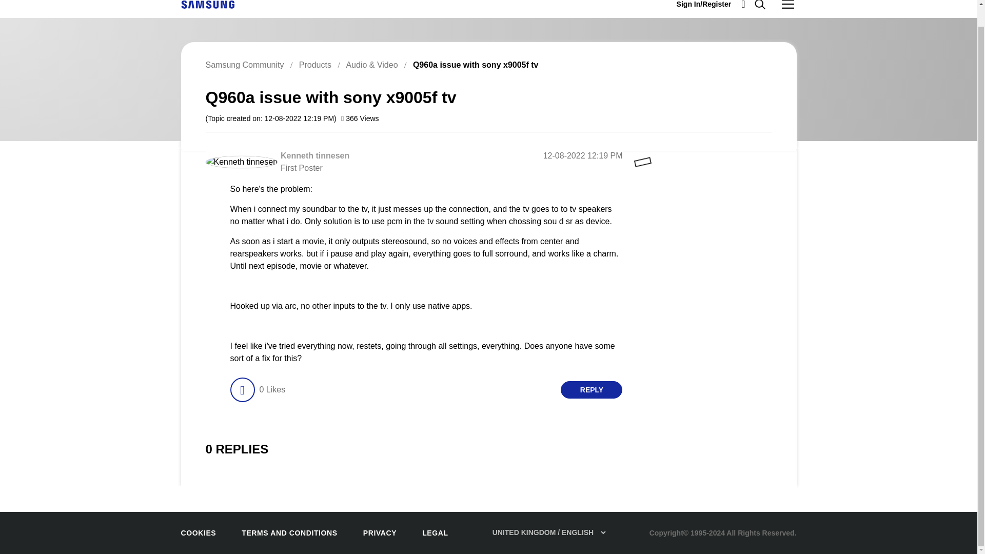  I want to click on Kenneth tinnesen, so click(315, 155).